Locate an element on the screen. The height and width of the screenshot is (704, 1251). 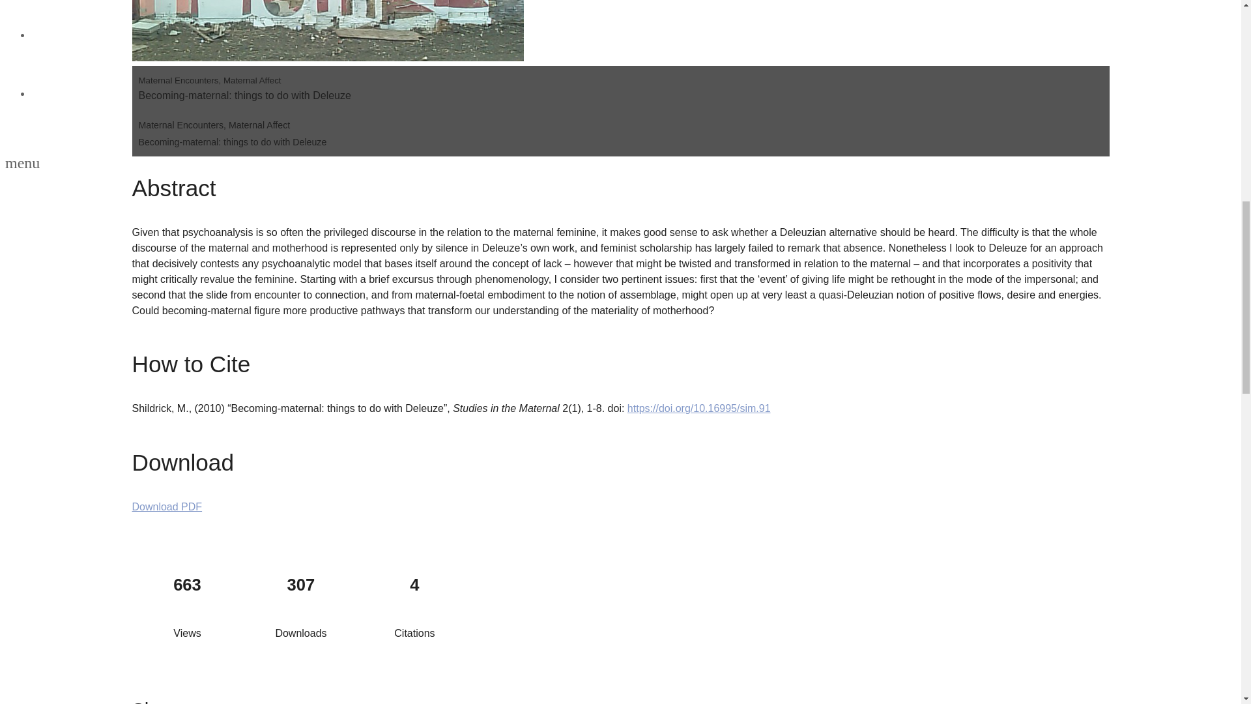
menu is located at coordinates (22, 164).